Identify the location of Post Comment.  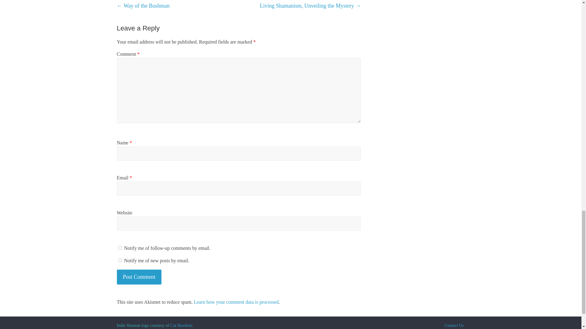
(139, 277).